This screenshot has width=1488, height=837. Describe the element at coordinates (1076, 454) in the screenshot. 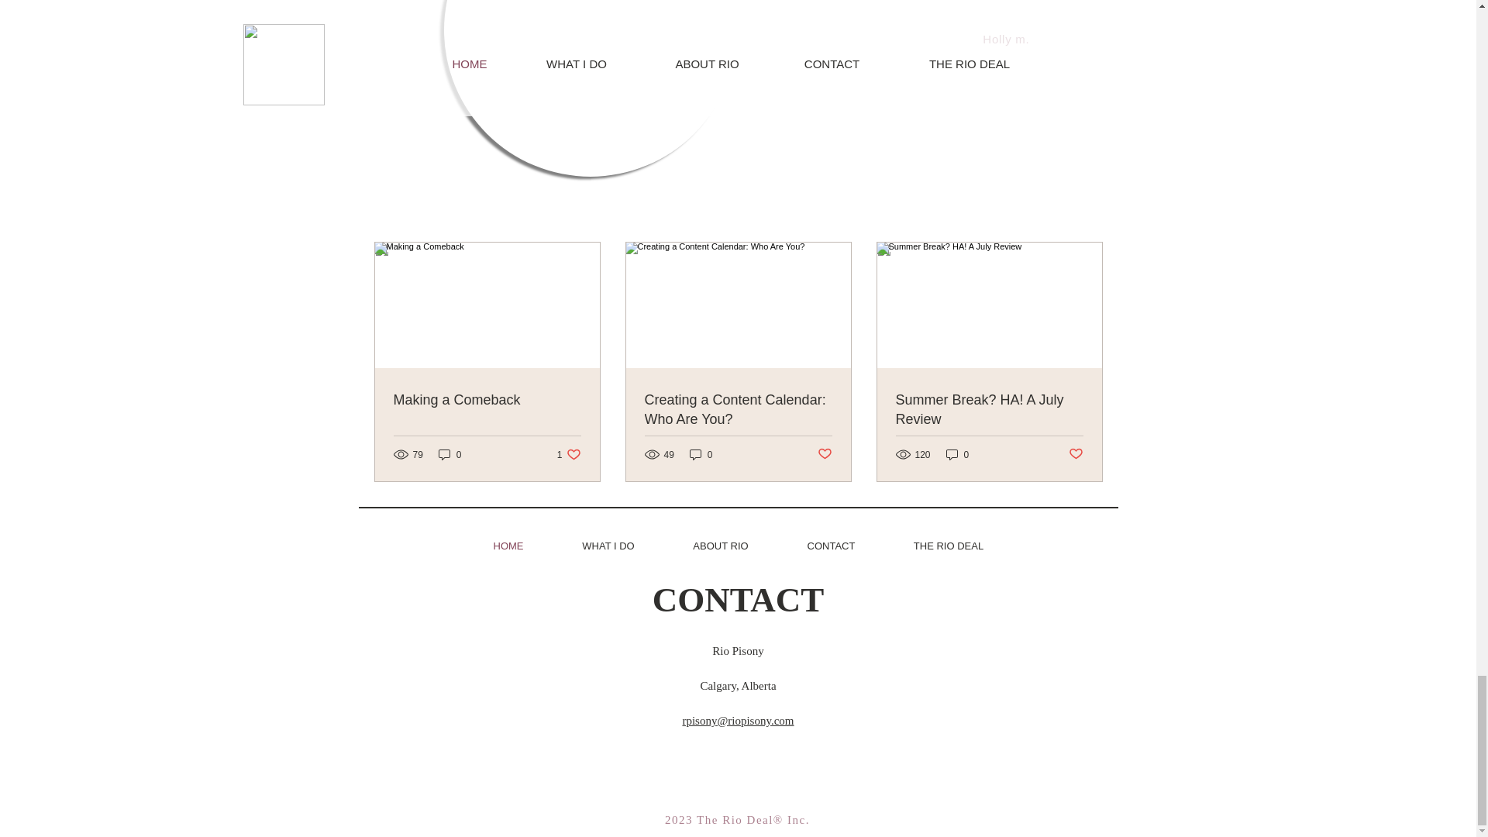

I see `Post not marked as liked` at that location.